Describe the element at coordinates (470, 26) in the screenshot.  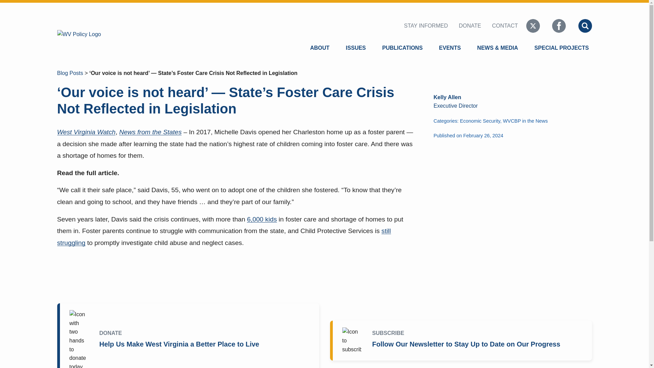
I see `Donate` at that location.